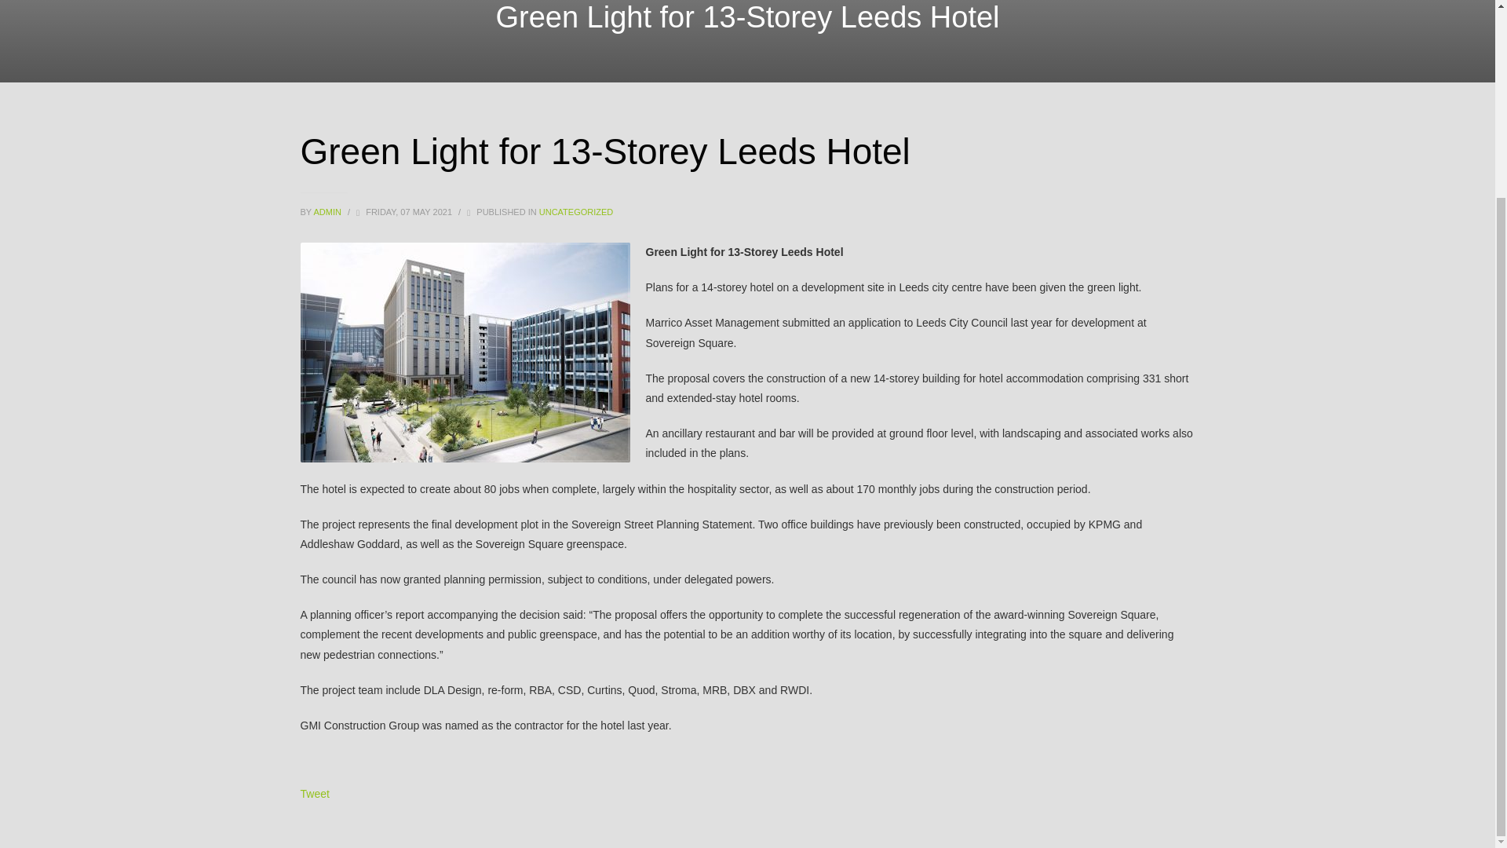 The width and height of the screenshot is (1507, 848). I want to click on ADMIN, so click(328, 212).